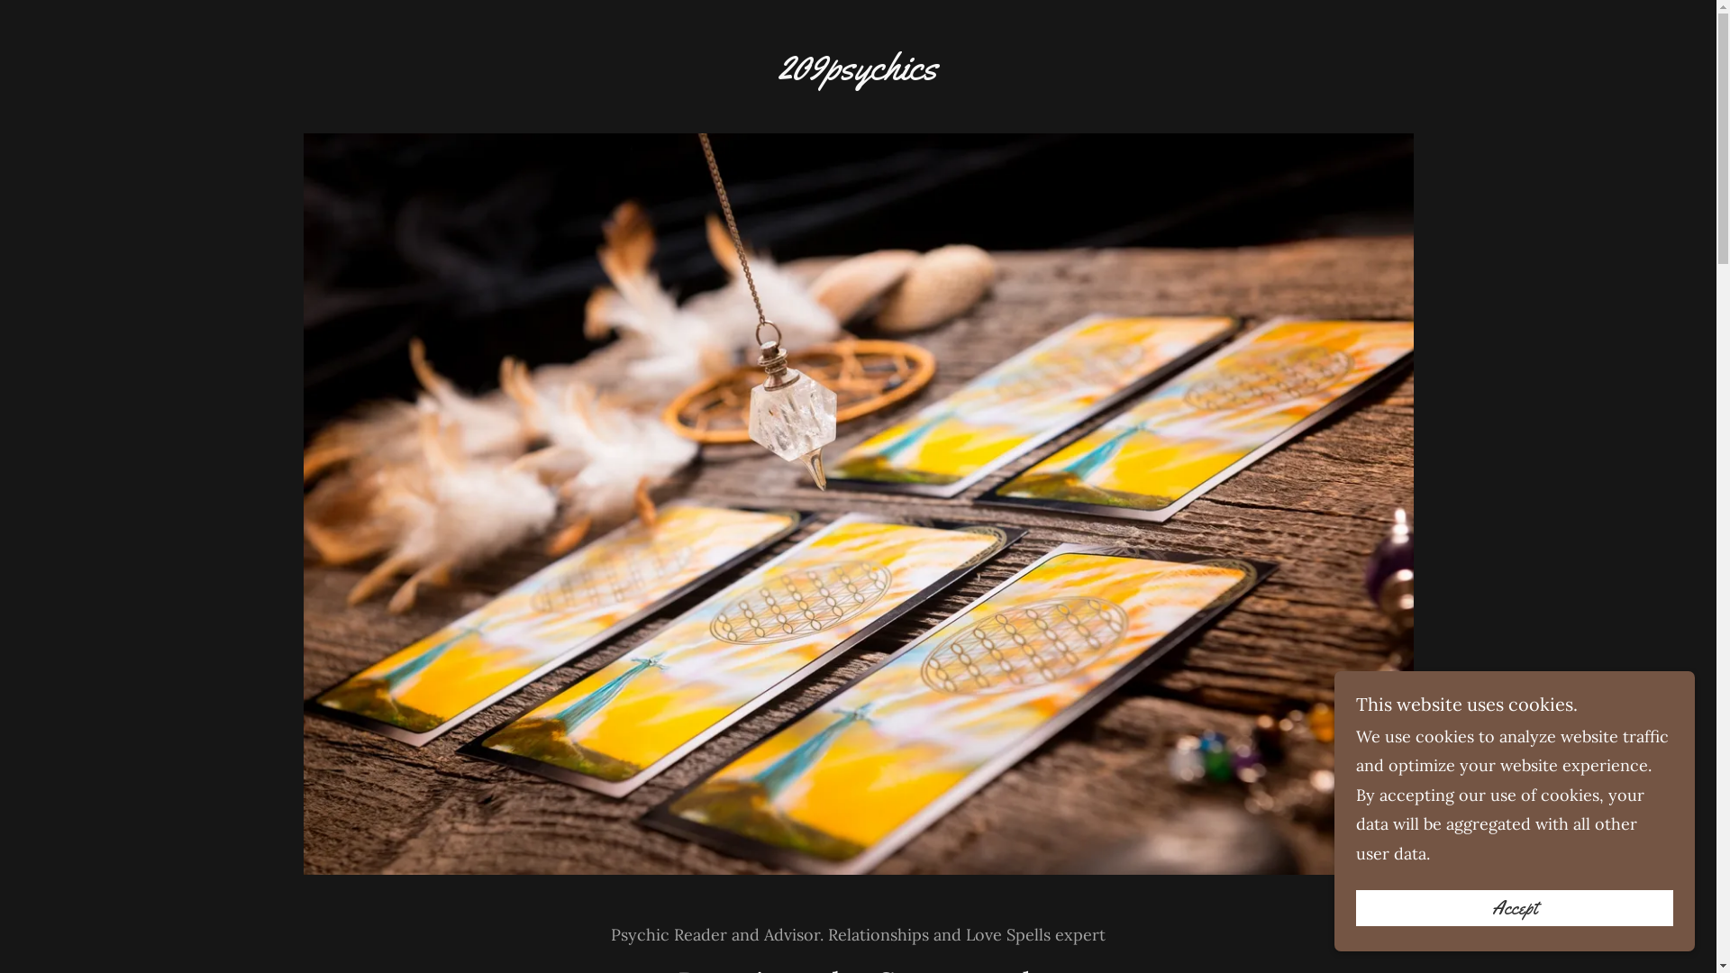 Image resolution: width=1730 pixels, height=973 pixels. Describe the element at coordinates (858, 74) in the screenshot. I see `209psychics` at that location.